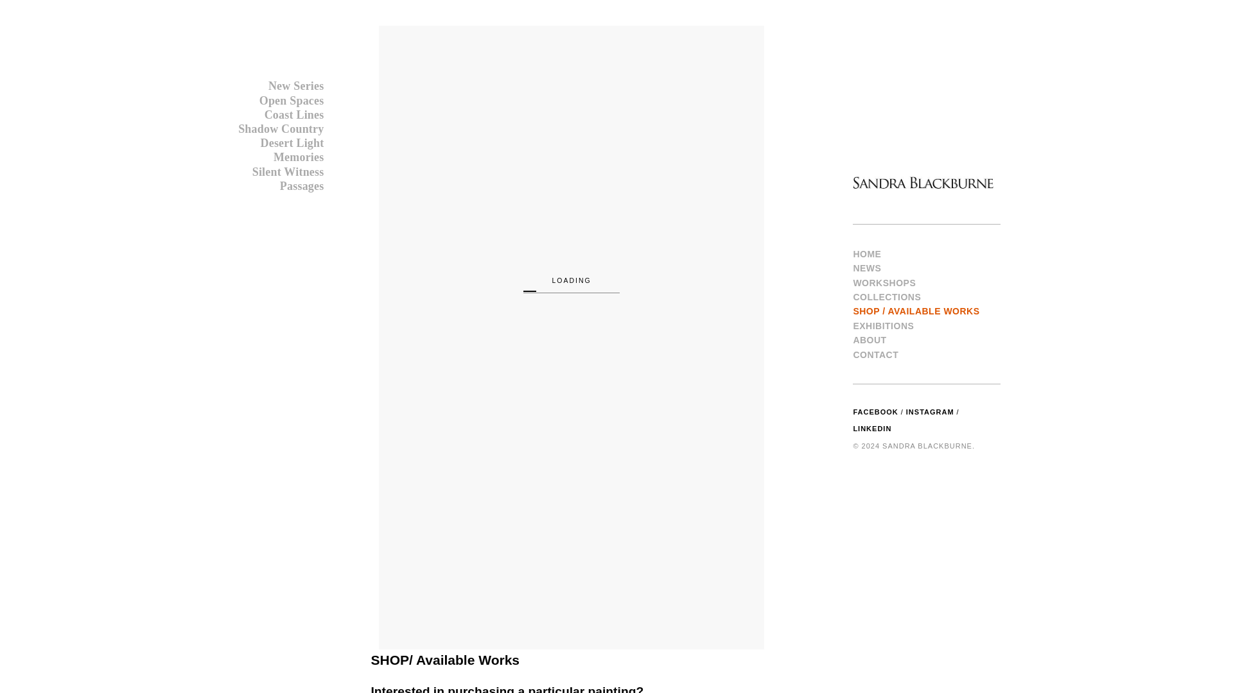 This screenshot has width=1233, height=693. What do you see at coordinates (872, 429) in the screenshot?
I see `LINKEDIN` at bounding box center [872, 429].